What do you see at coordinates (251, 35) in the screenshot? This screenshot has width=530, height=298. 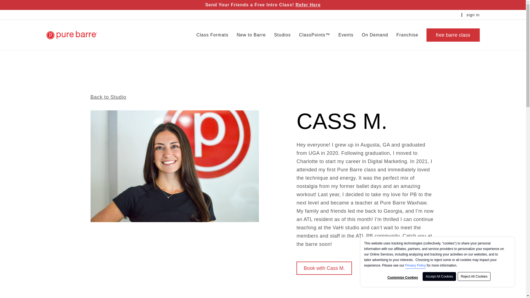 I see `New to Barre` at bounding box center [251, 35].